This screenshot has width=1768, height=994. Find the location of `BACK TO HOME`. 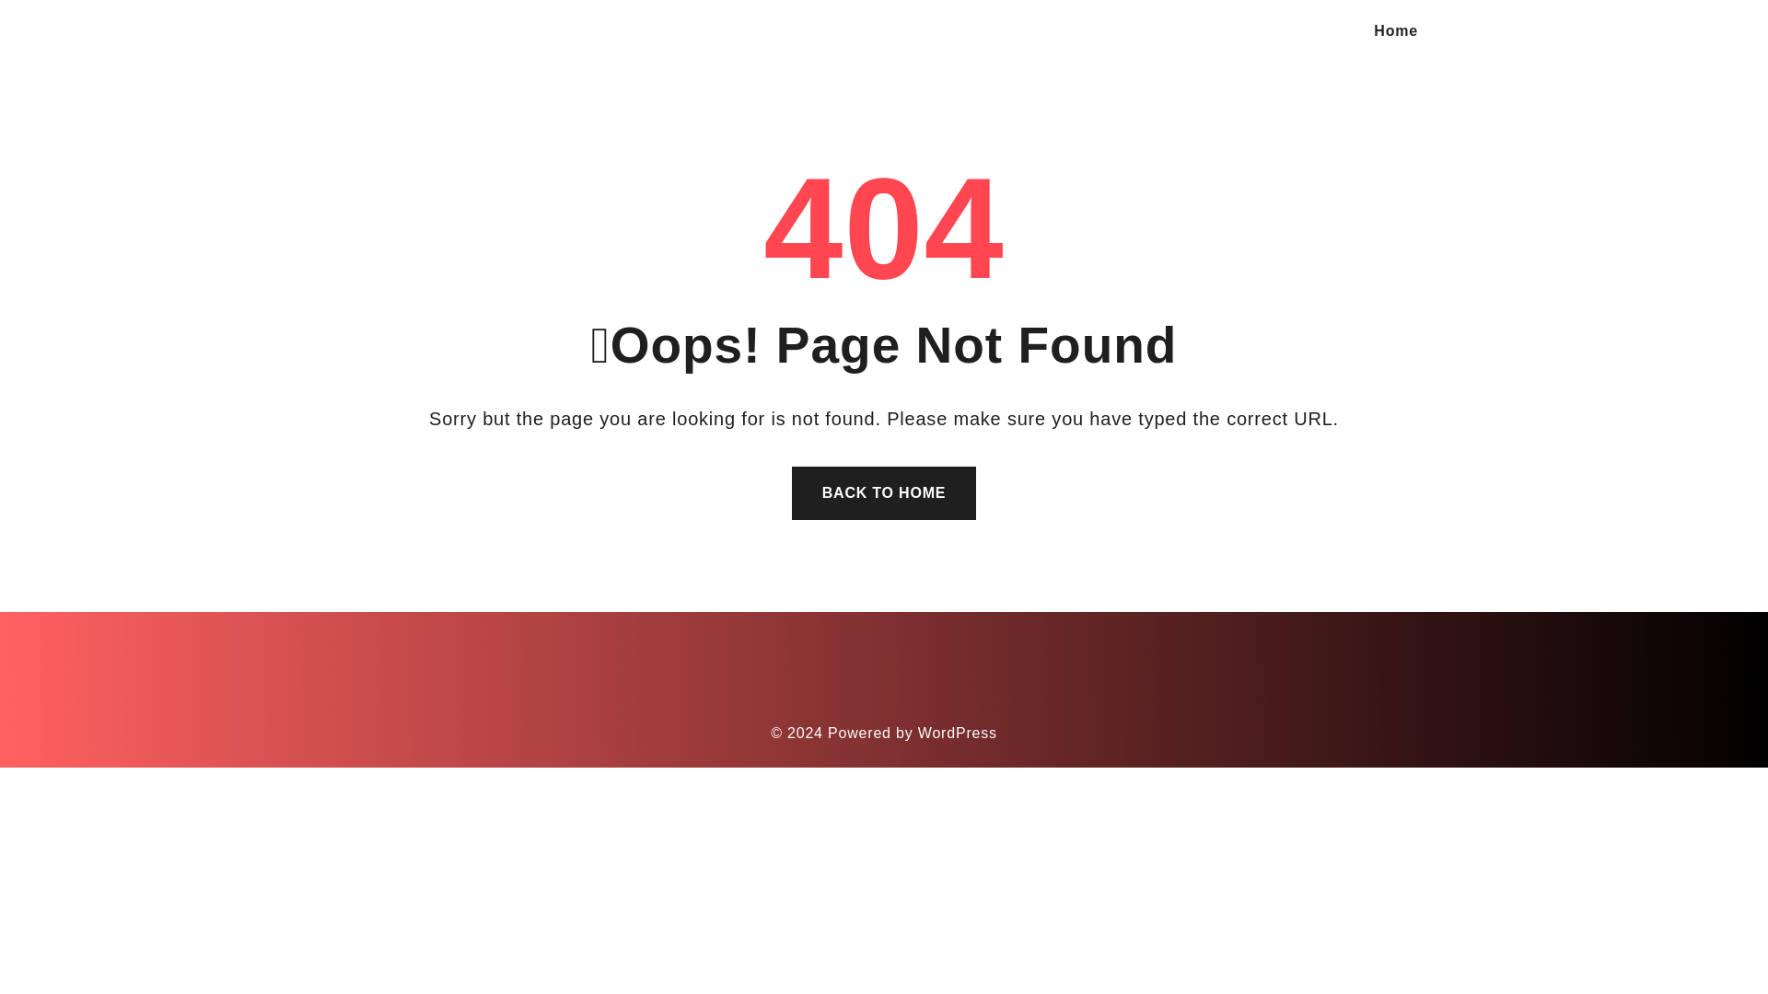

BACK TO HOME is located at coordinates (884, 492).